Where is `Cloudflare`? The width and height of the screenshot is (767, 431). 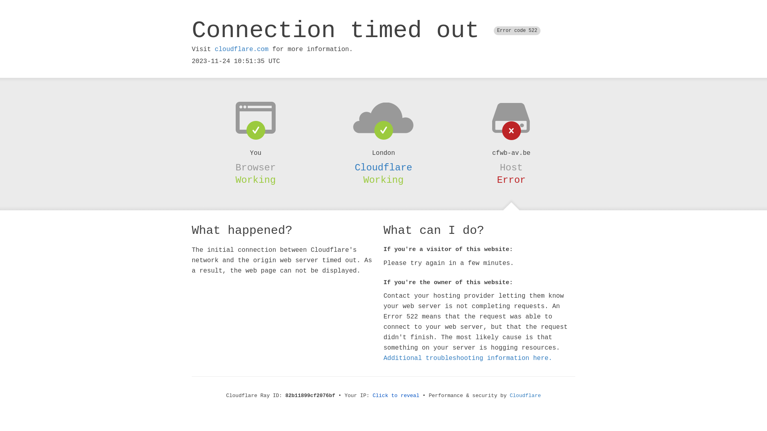 Cloudflare is located at coordinates (383, 168).